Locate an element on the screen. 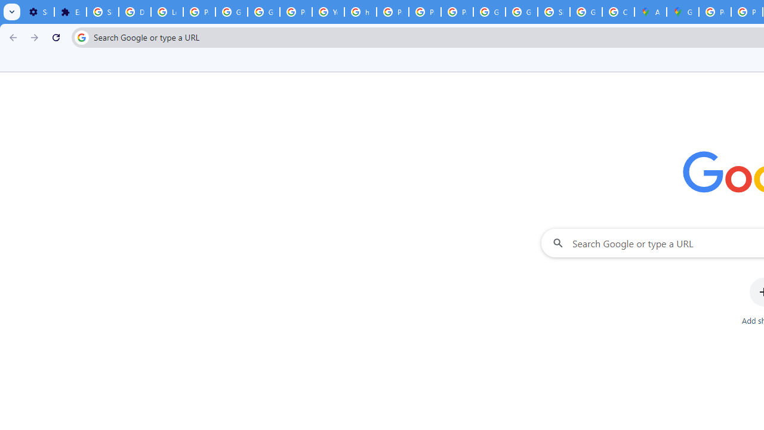  Create your Google Account is located at coordinates (618, 12).